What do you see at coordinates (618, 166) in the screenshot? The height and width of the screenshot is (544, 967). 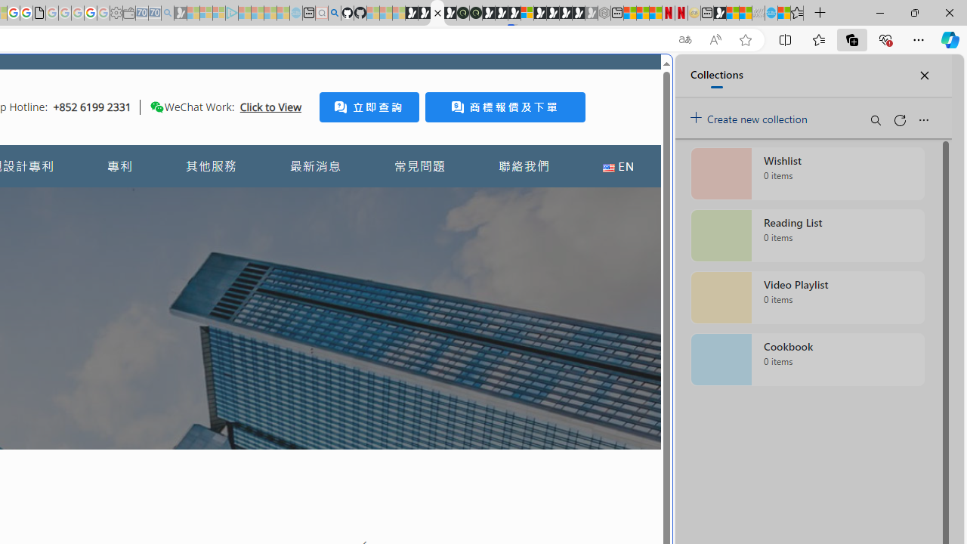 I see `EN` at bounding box center [618, 166].